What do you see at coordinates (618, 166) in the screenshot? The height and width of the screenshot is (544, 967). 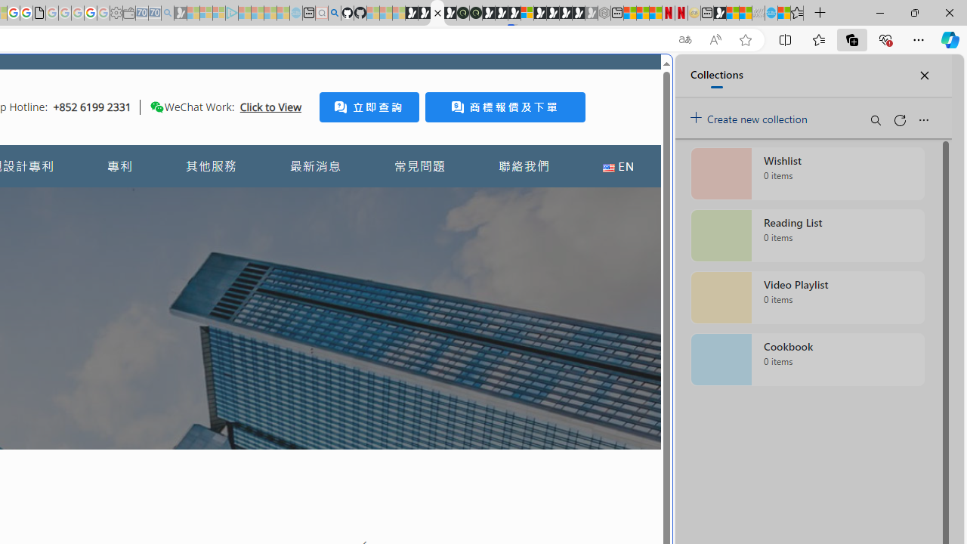 I see `EN` at bounding box center [618, 166].